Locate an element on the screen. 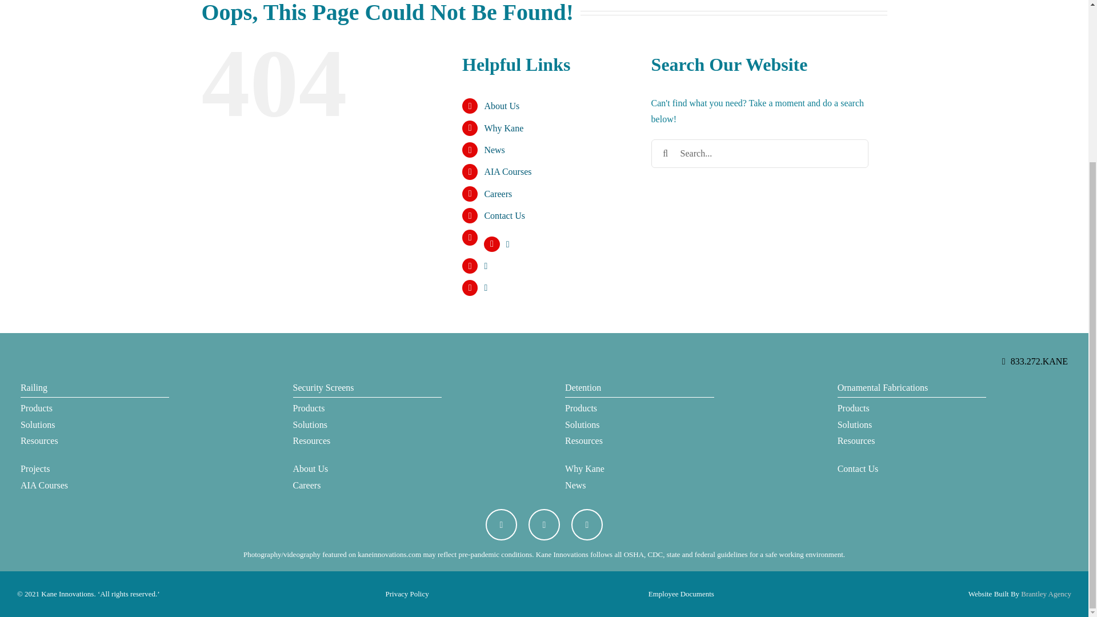  AIA Courses is located at coordinates (507, 171).